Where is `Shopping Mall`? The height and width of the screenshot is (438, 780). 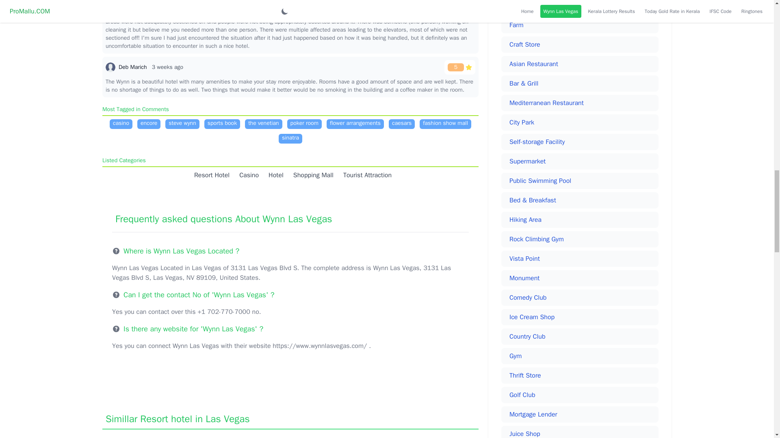 Shopping Mall is located at coordinates (311, 175).